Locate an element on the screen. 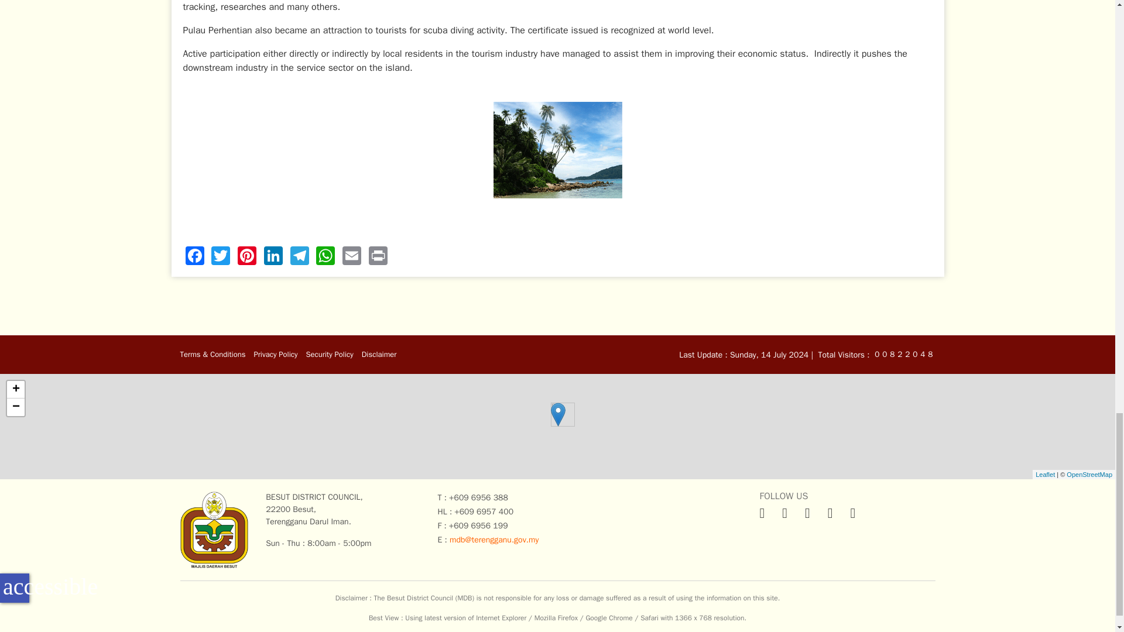 Image resolution: width=1124 pixels, height=632 pixels. Zoom out is located at coordinates (15, 407).